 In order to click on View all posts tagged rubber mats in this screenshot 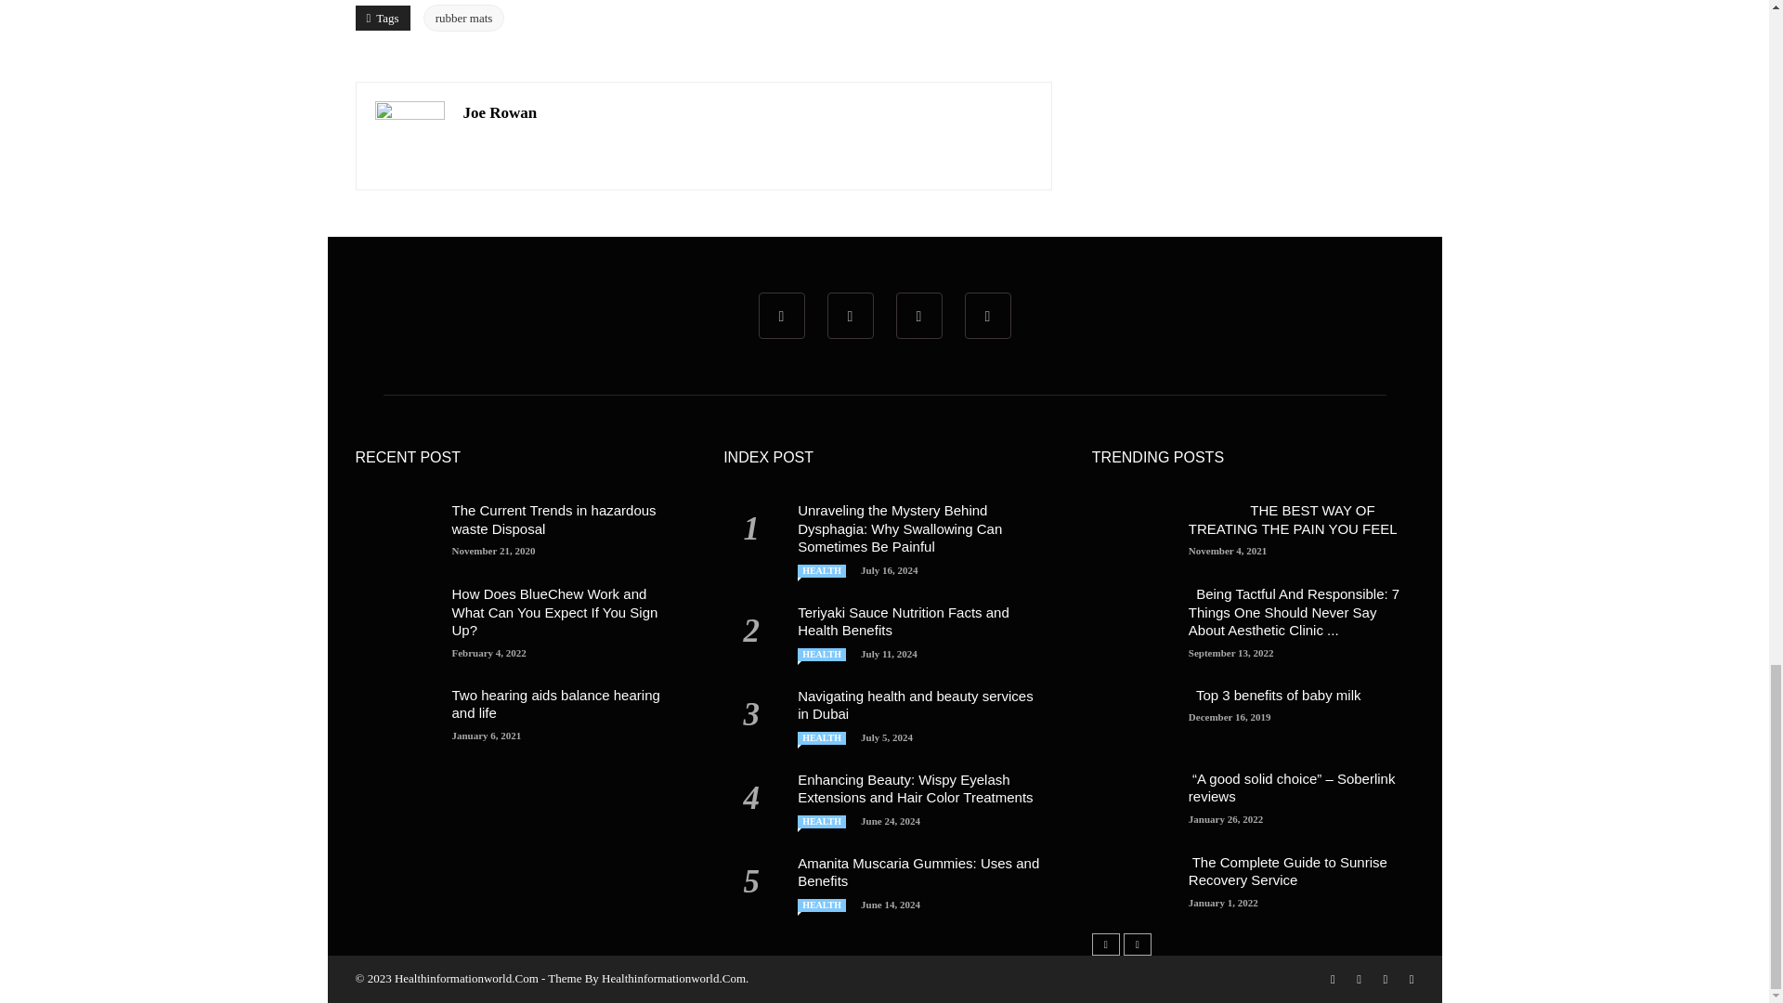, I will do `click(464, 19)`.